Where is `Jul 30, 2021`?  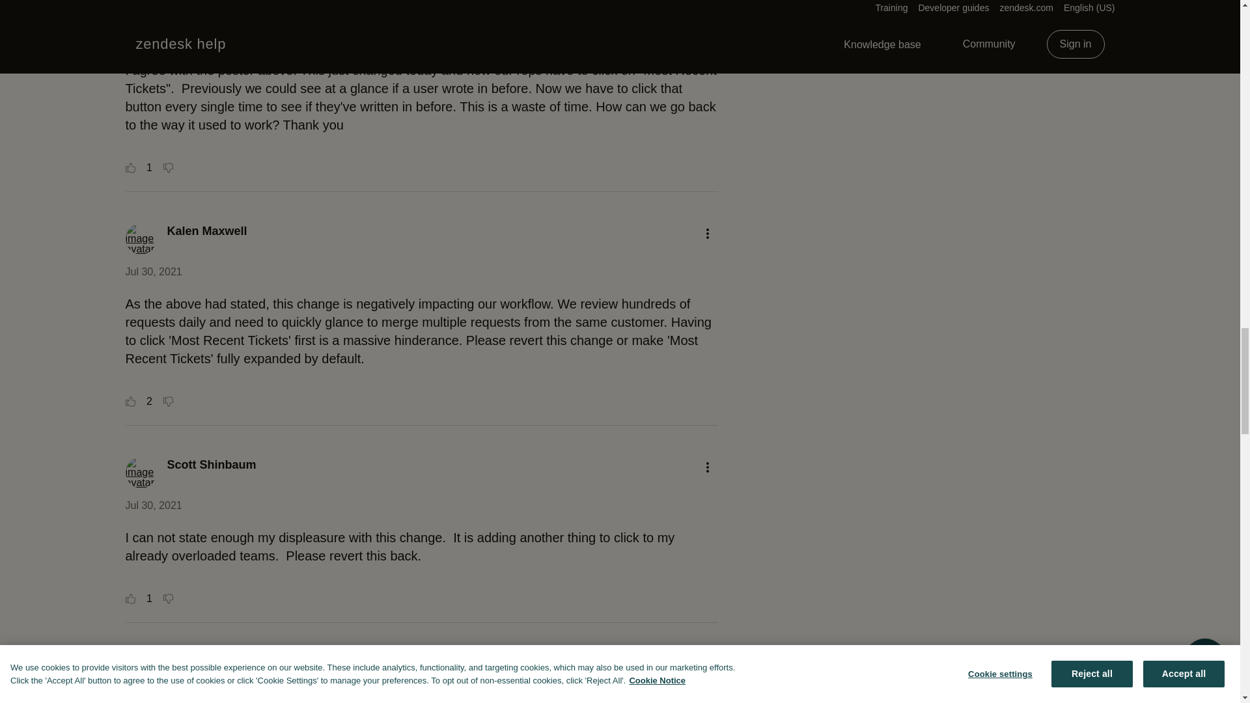
Jul 30, 2021 is located at coordinates (153, 505).